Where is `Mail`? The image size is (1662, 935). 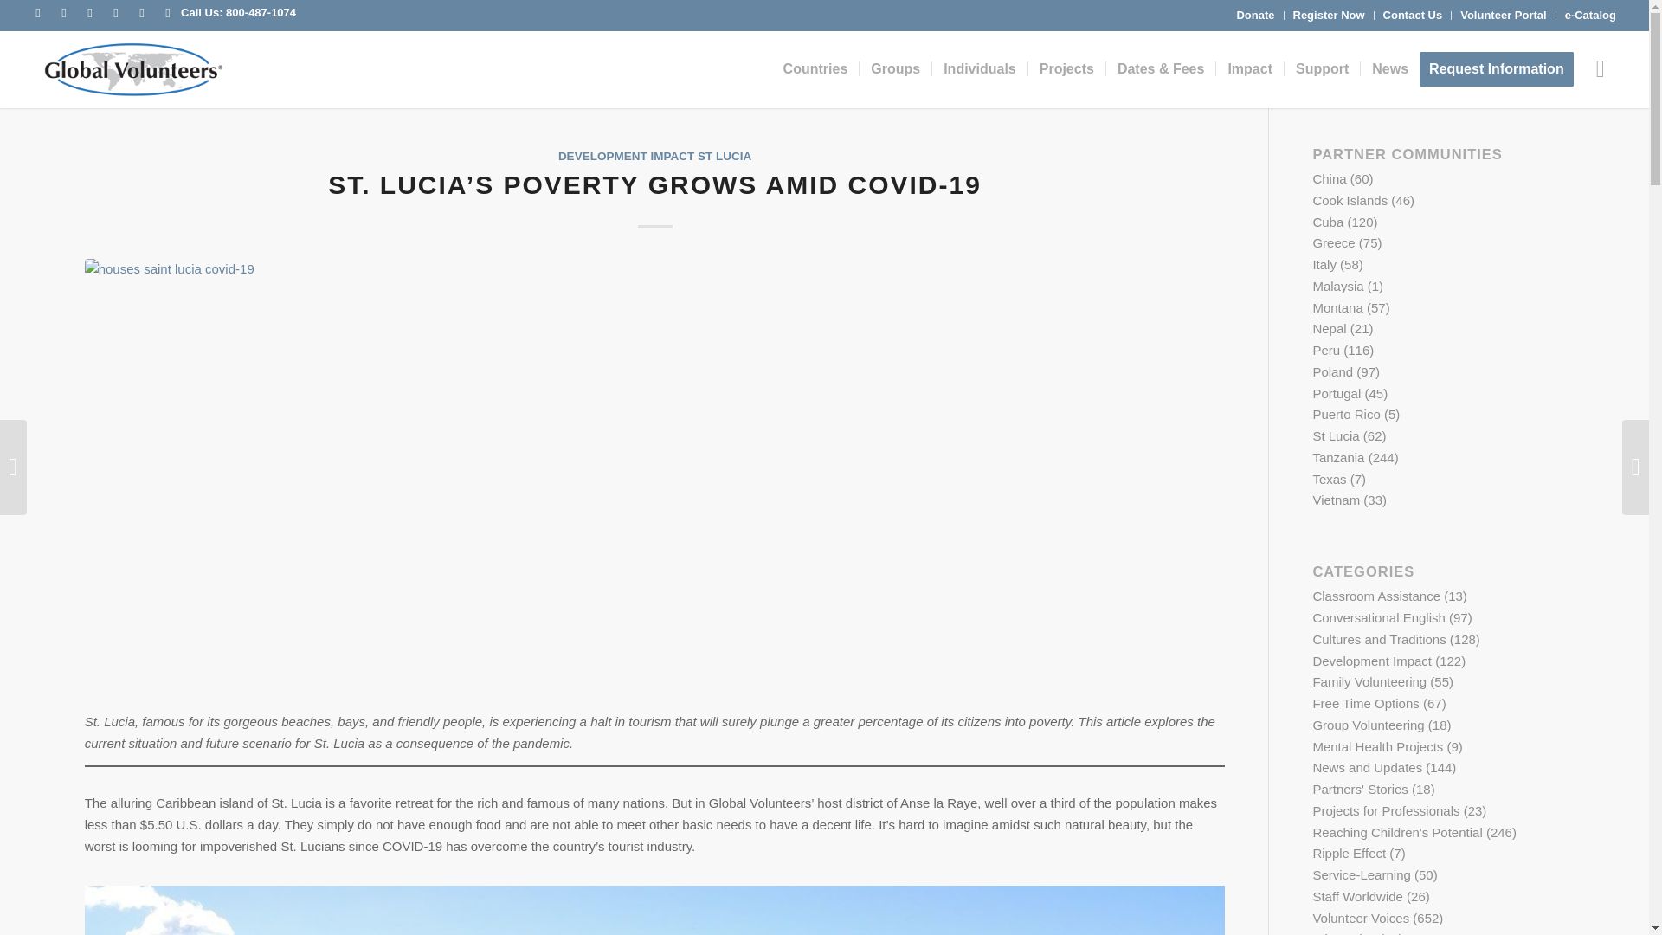
Mail is located at coordinates (168, 13).